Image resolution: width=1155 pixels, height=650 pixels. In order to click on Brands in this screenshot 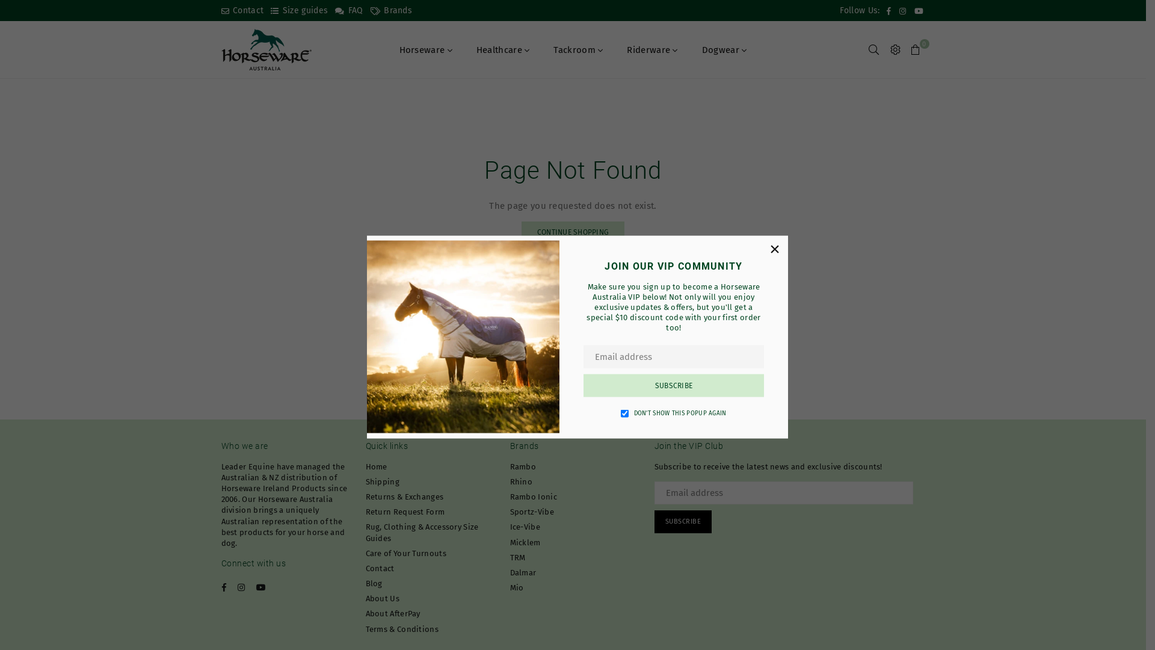, I will do `click(391, 11)`.